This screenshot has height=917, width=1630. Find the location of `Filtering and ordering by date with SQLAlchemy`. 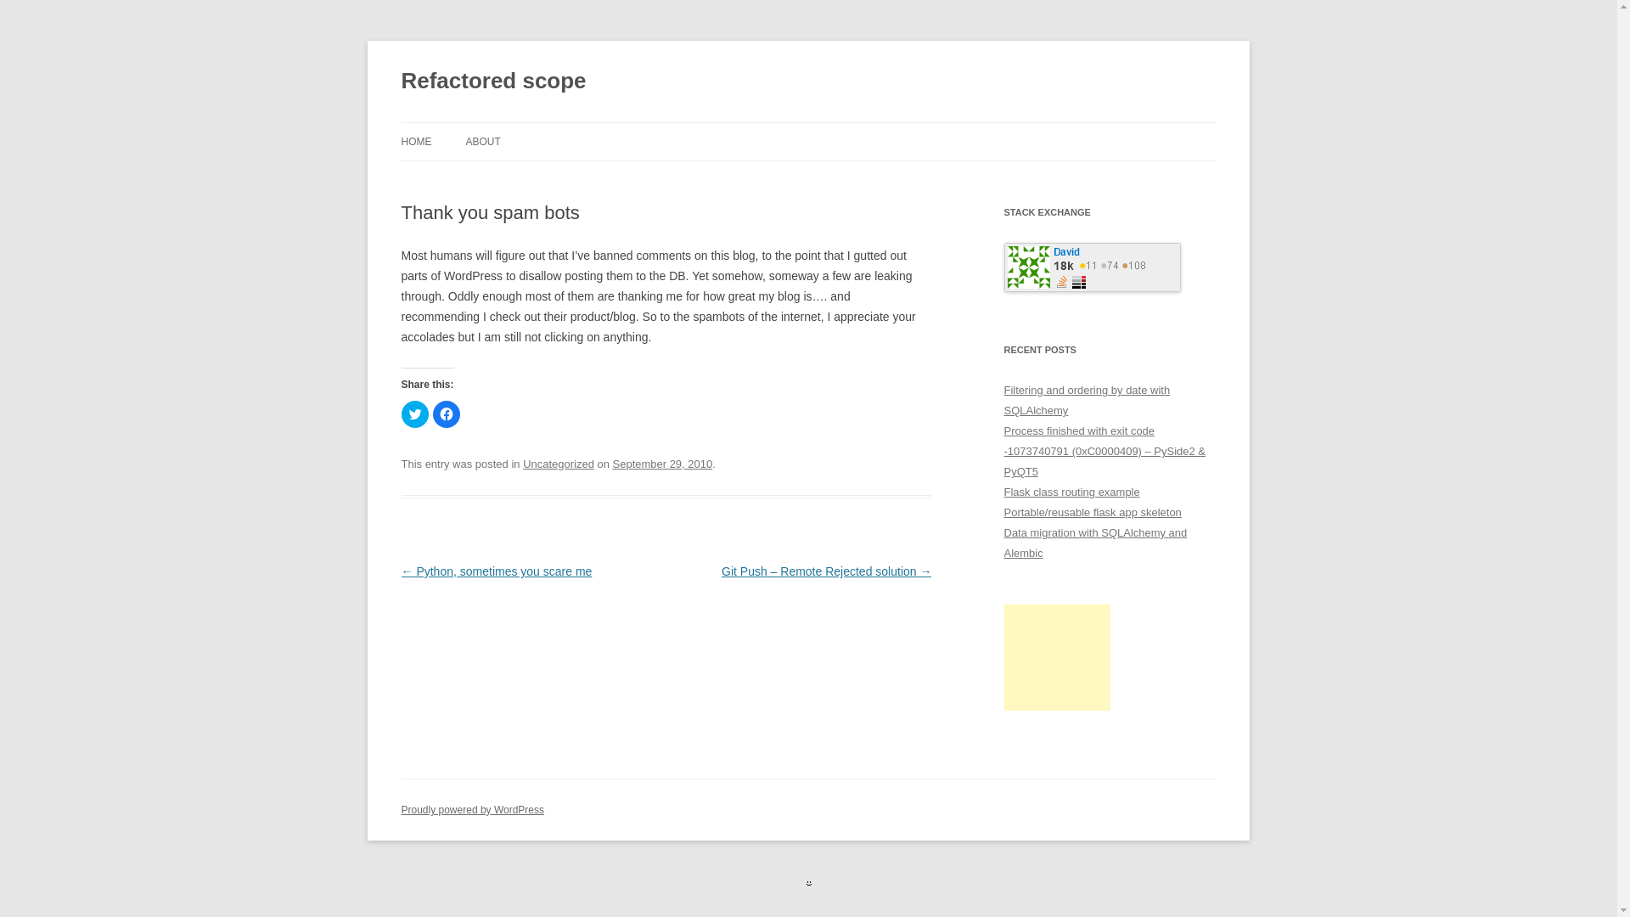

Filtering and ordering by date with SQLAlchemy is located at coordinates (1087, 401).